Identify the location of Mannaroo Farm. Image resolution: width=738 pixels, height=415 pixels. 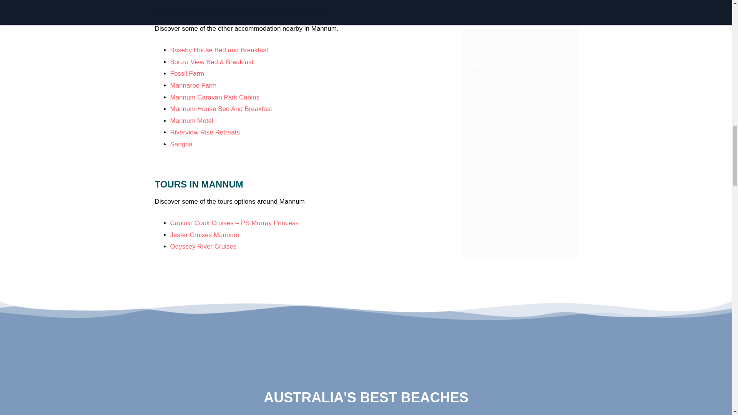
(193, 85).